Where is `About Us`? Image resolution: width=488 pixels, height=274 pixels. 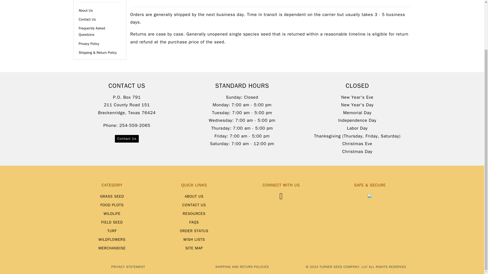 About Us is located at coordinates (100, 10).